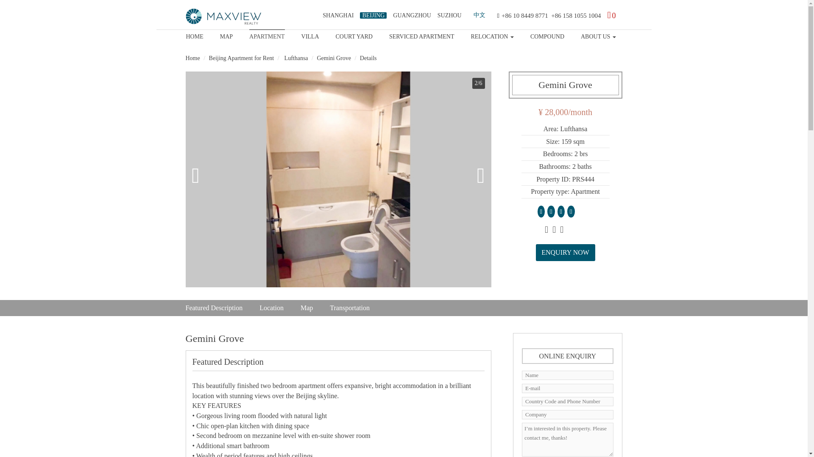  I want to click on Serviced apartments, so click(421, 35).